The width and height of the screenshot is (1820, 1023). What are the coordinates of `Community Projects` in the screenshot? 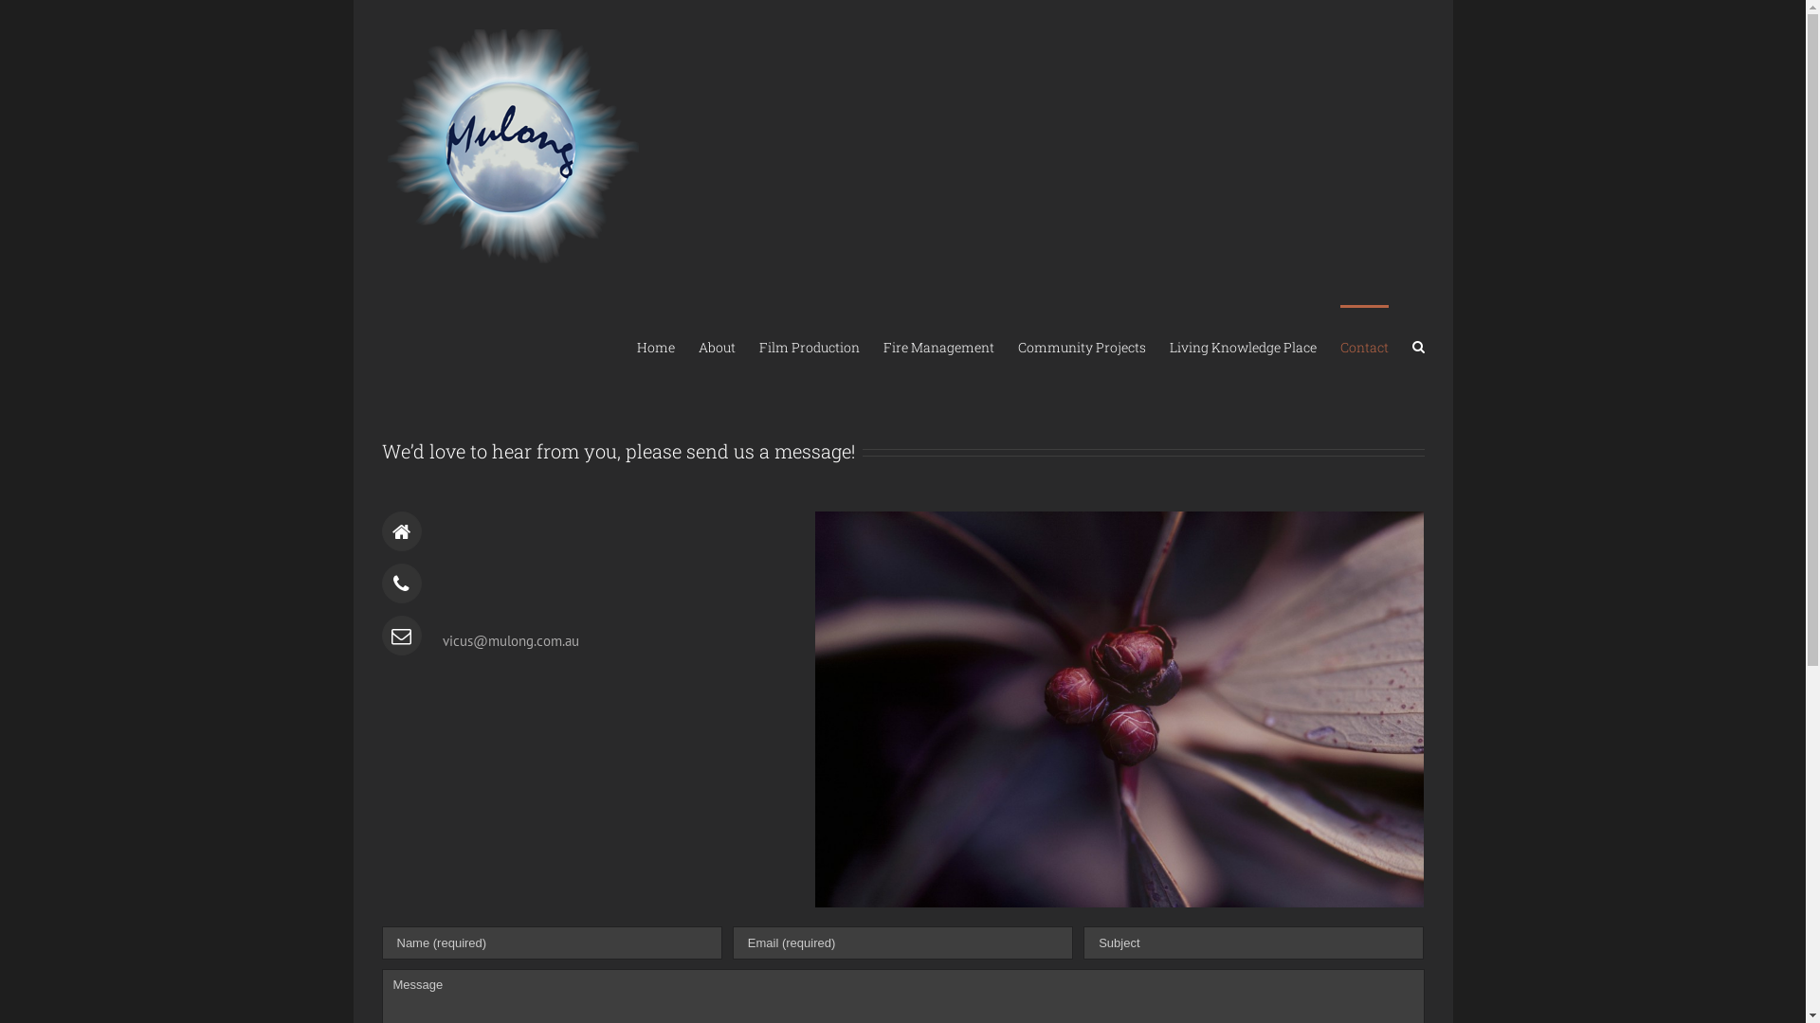 It's located at (1083, 346).